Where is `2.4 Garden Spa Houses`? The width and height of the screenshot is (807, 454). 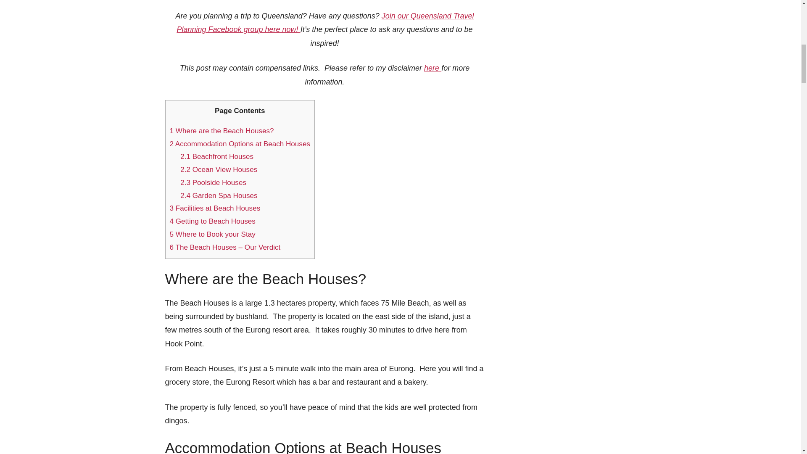 2.4 Garden Spa Houses is located at coordinates (219, 195).